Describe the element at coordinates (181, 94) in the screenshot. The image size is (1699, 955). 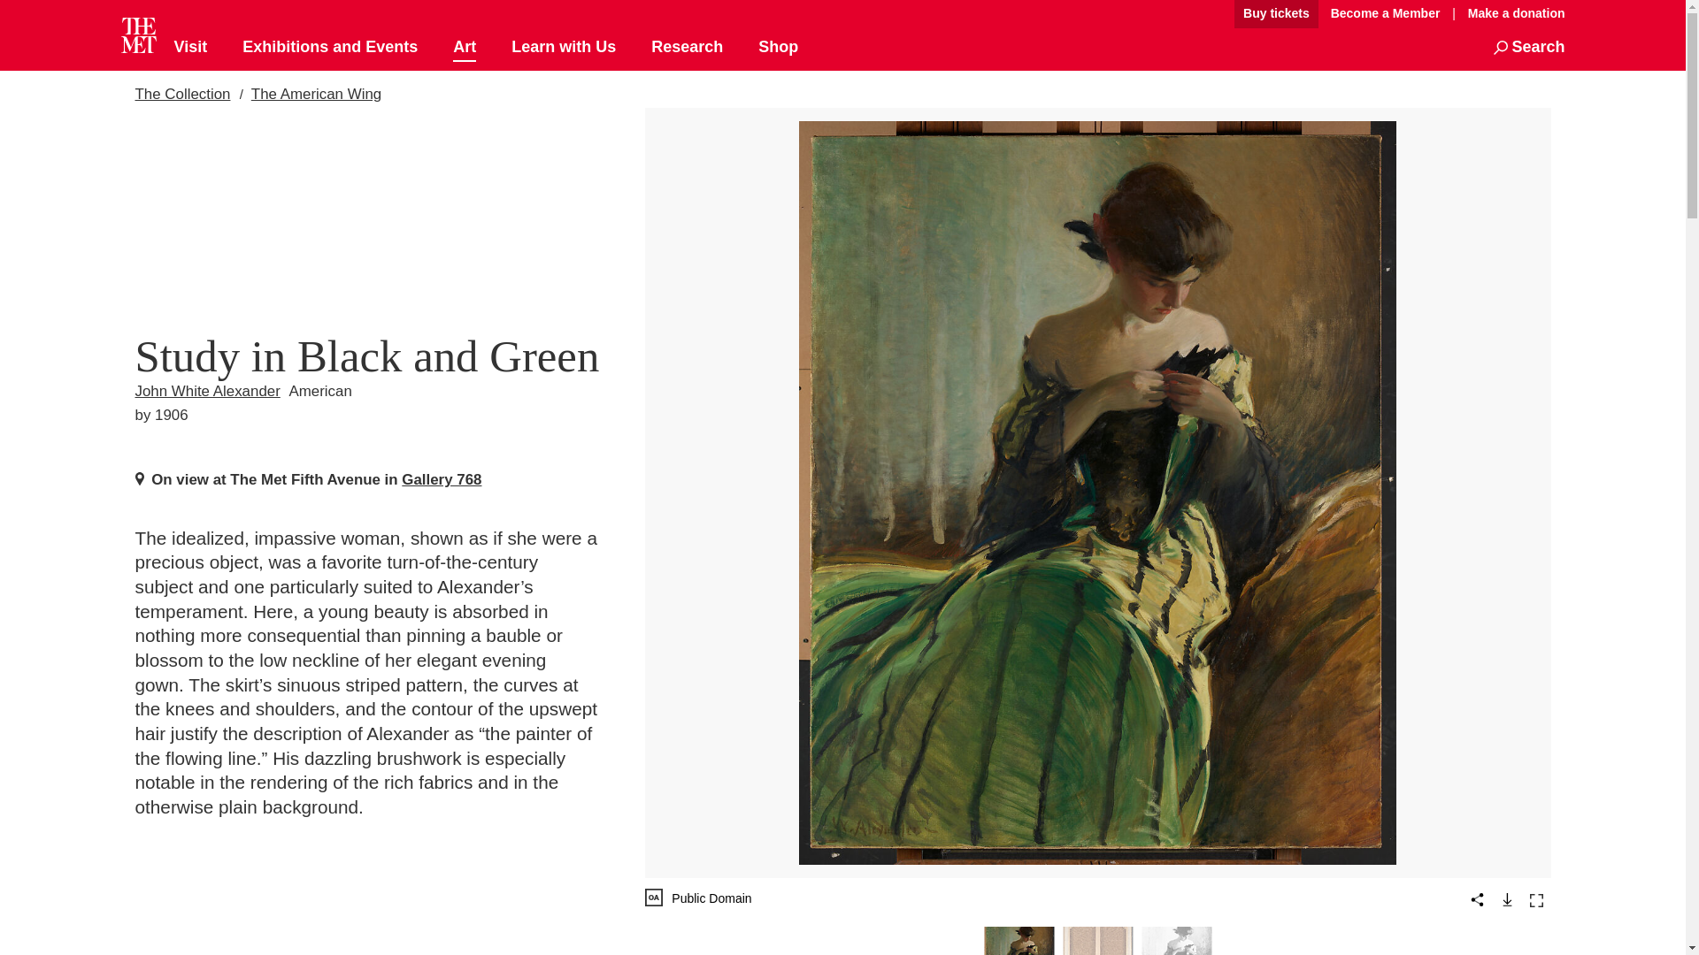
I see `The Collection` at that location.